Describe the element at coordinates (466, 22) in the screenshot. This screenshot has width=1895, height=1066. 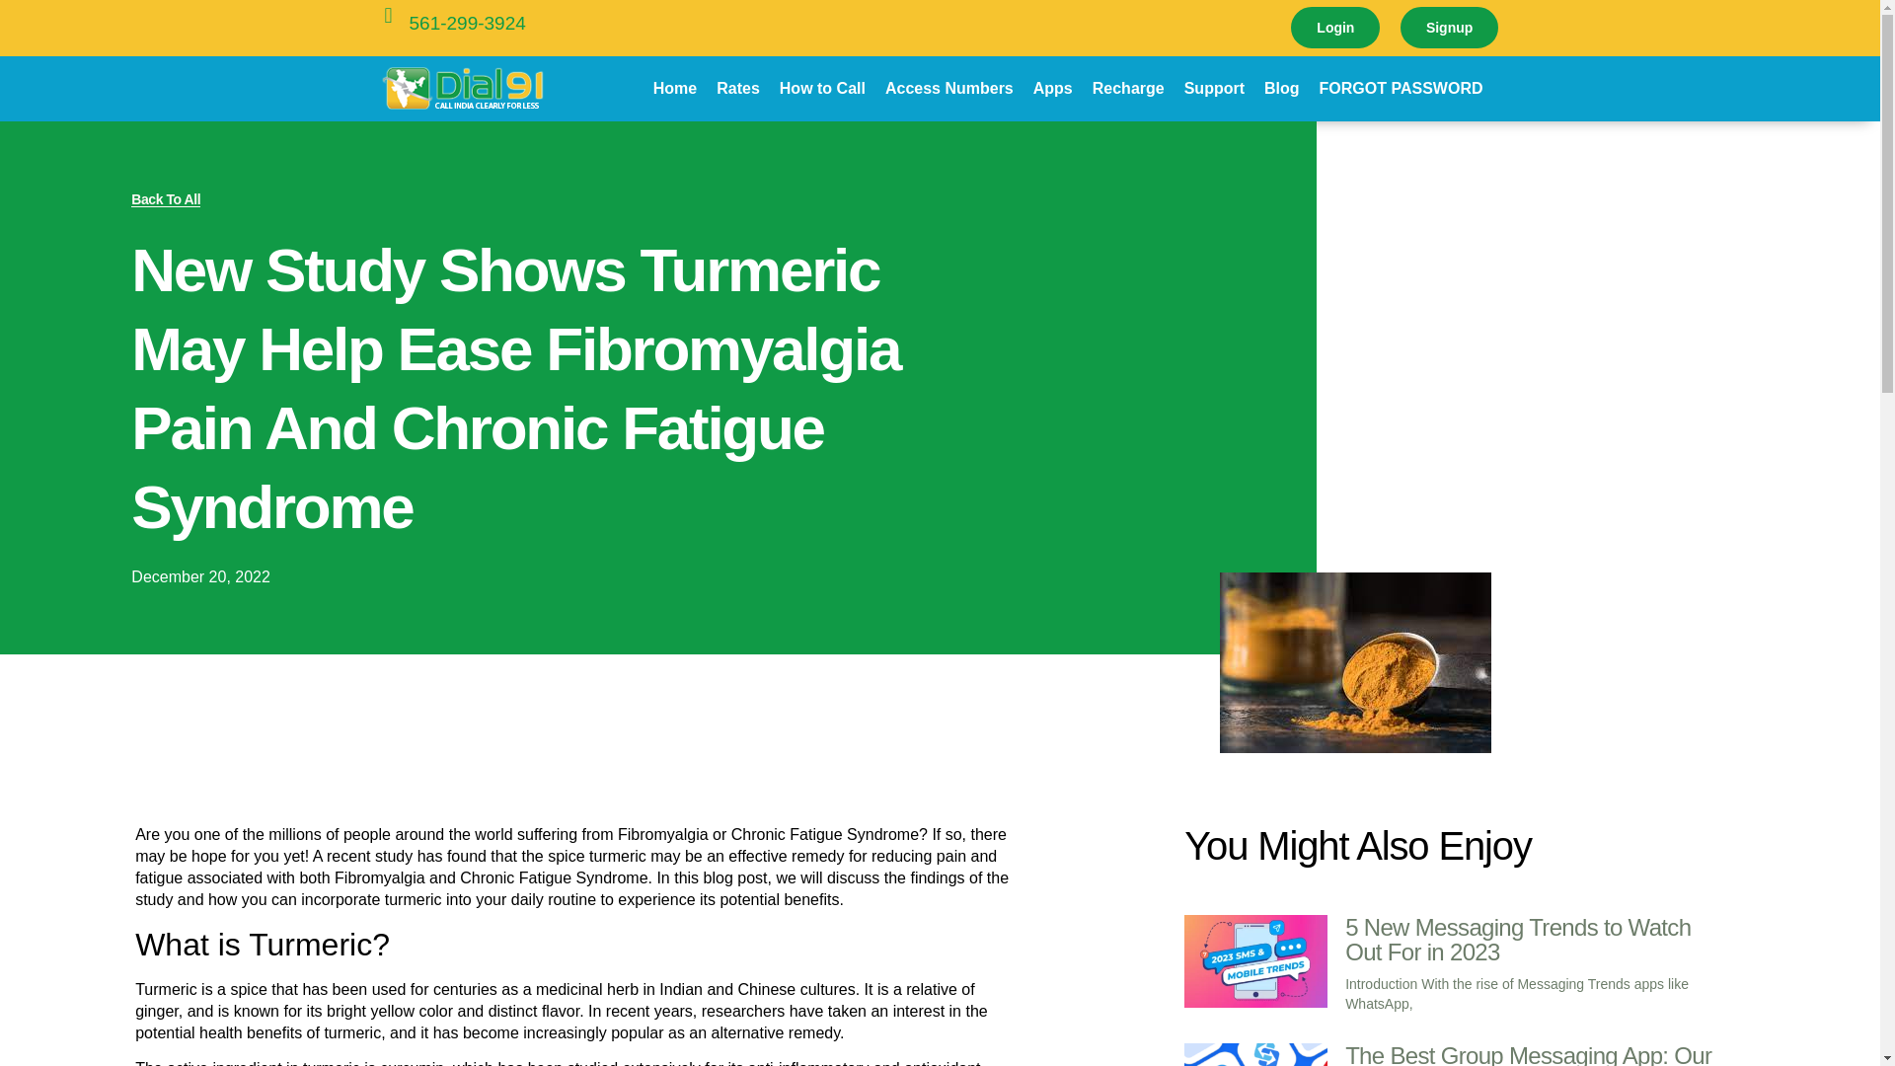
I see `561-299-3924` at that location.